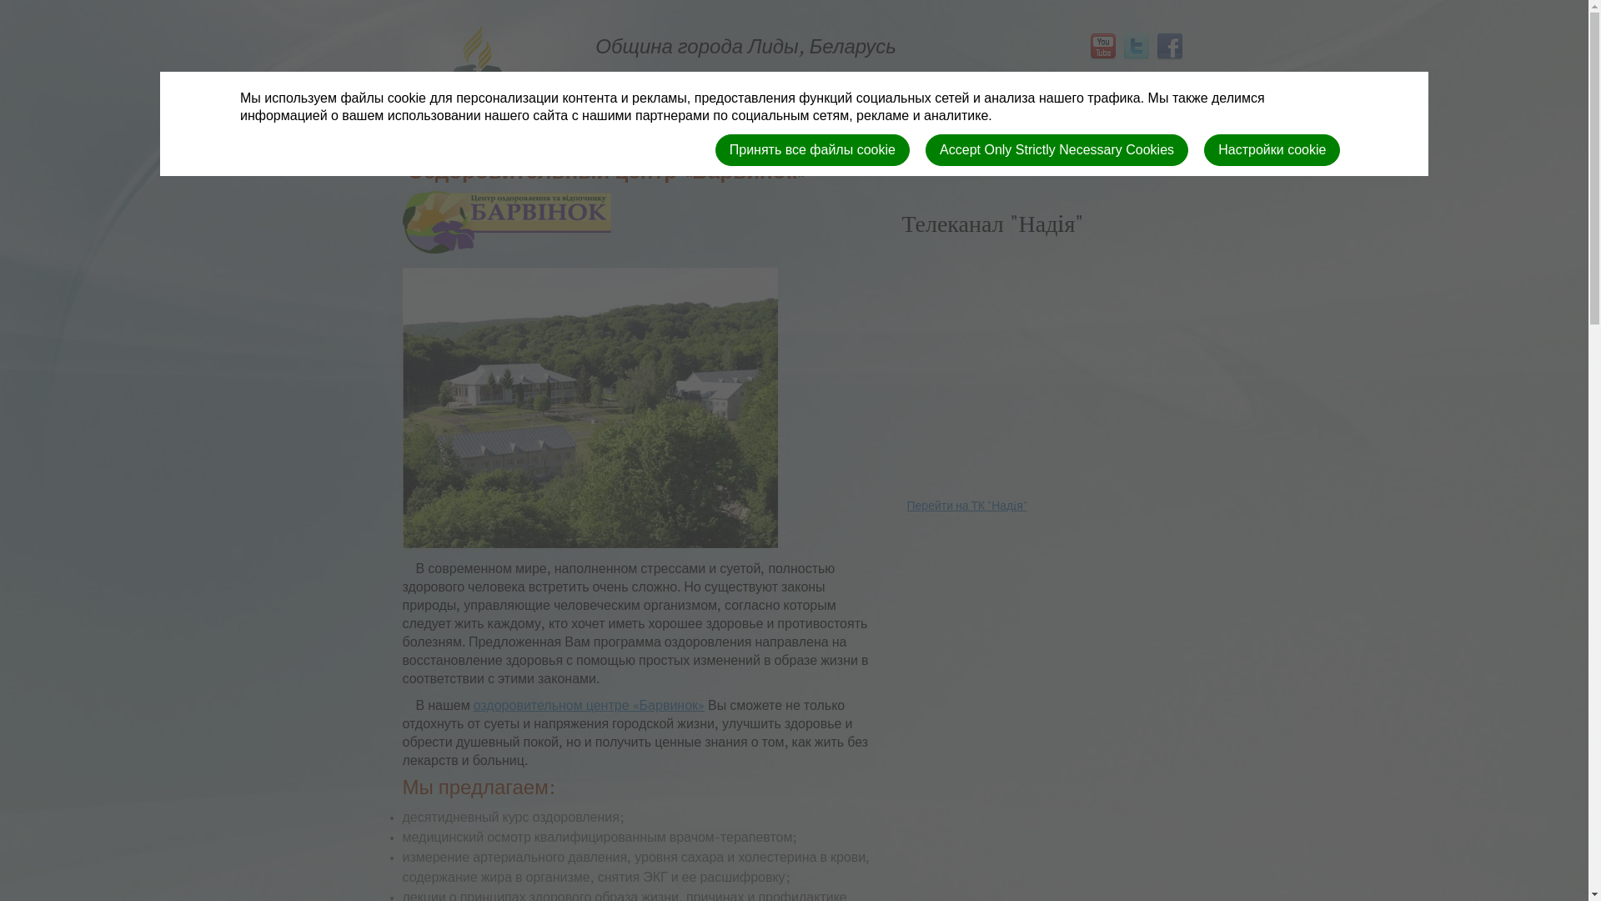 Image resolution: width=1601 pixels, height=901 pixels. What do you see at coordinates (1167, 47) in the screenshot?
I see `Facebook Page` at bounding box center [1167, 47].